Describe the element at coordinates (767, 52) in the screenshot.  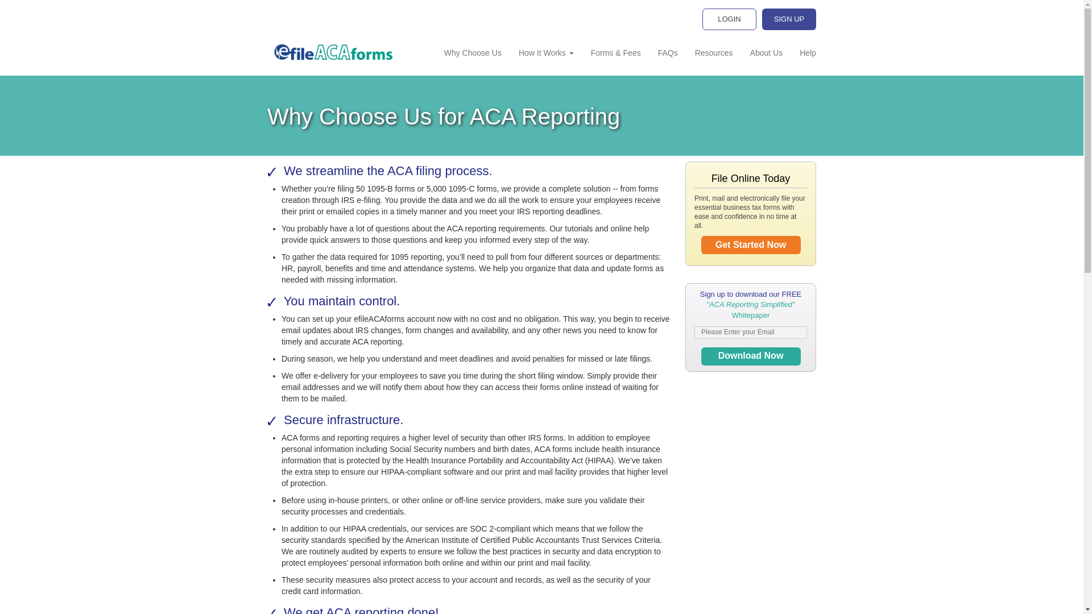
I see `About Us` at that location.